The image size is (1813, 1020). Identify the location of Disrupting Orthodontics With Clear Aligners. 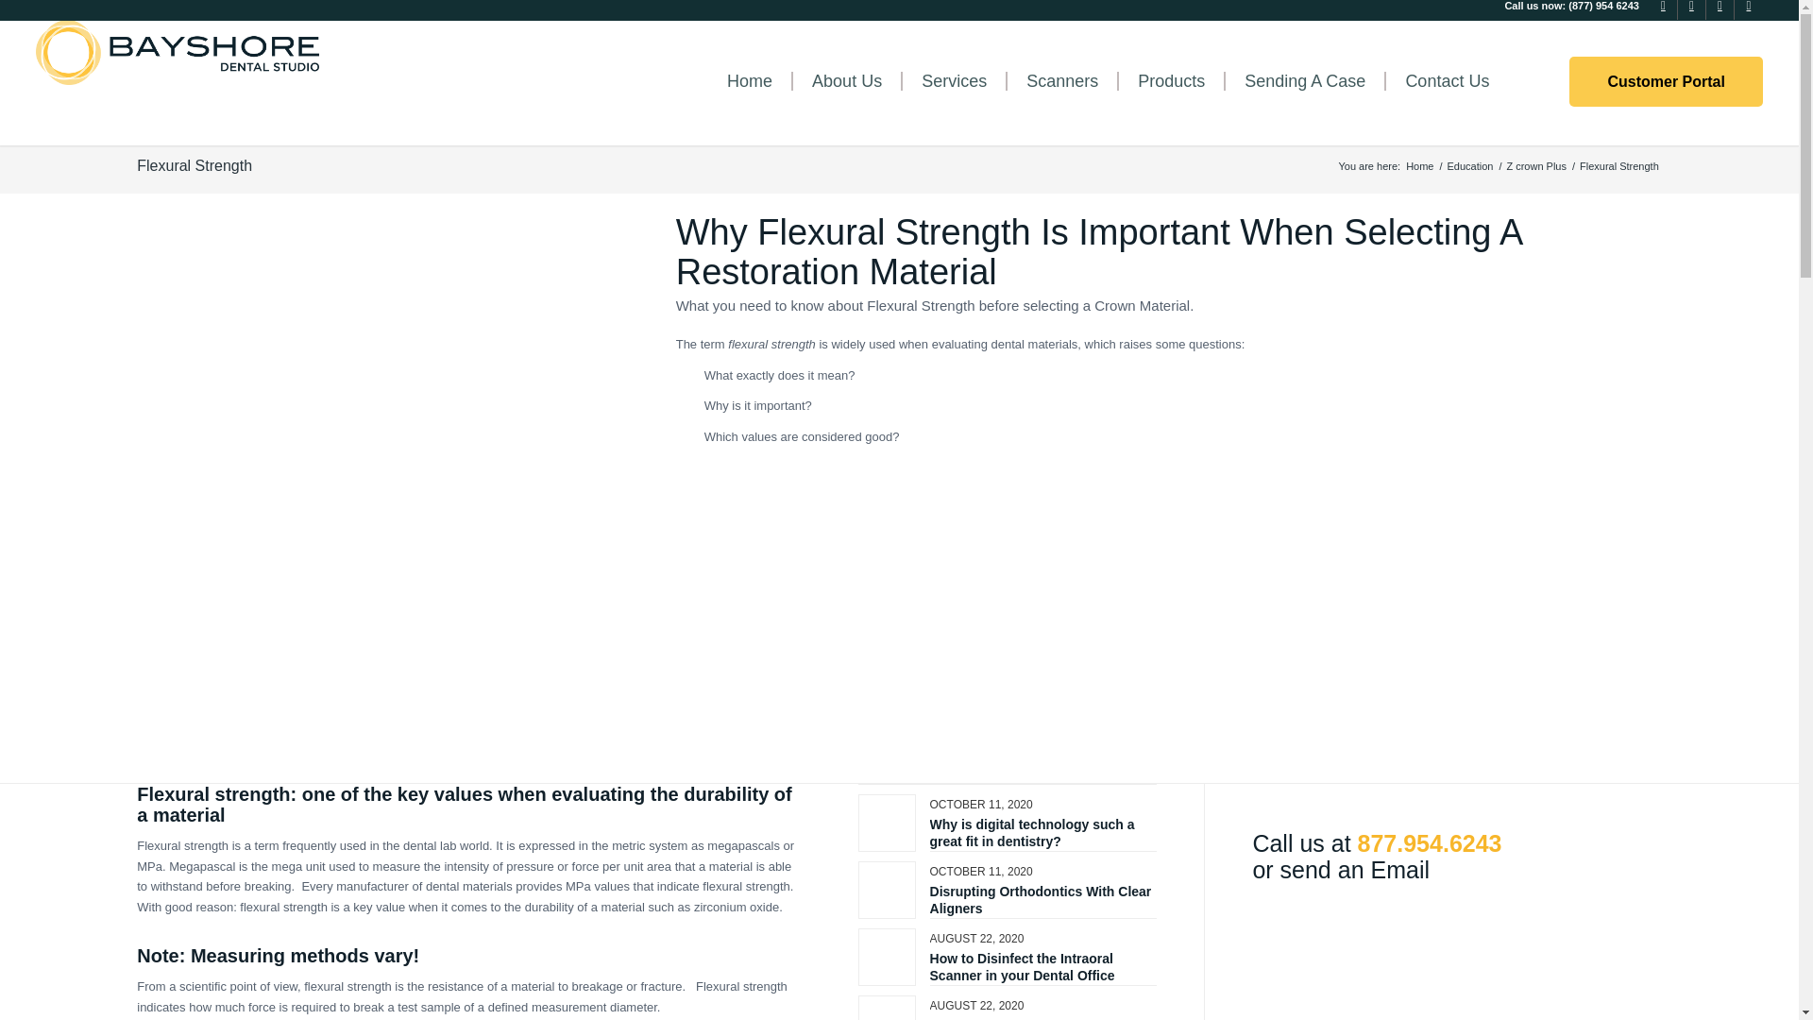
(1041, 899).